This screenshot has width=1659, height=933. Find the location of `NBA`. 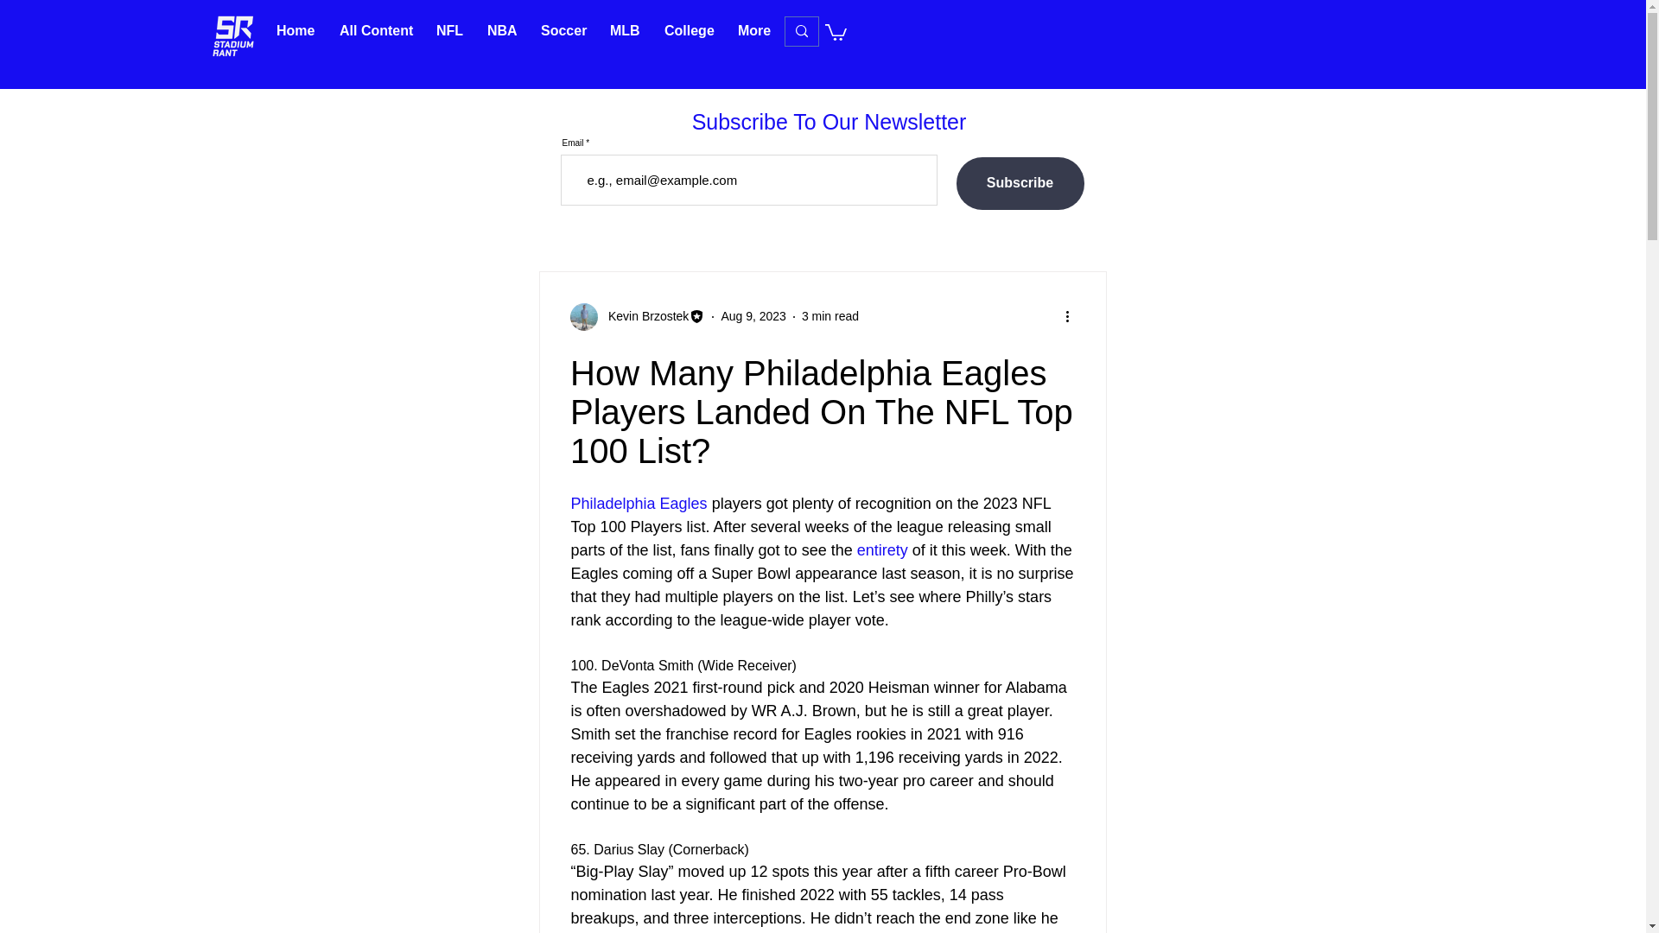

NBA is located at coordinates (501, 30).